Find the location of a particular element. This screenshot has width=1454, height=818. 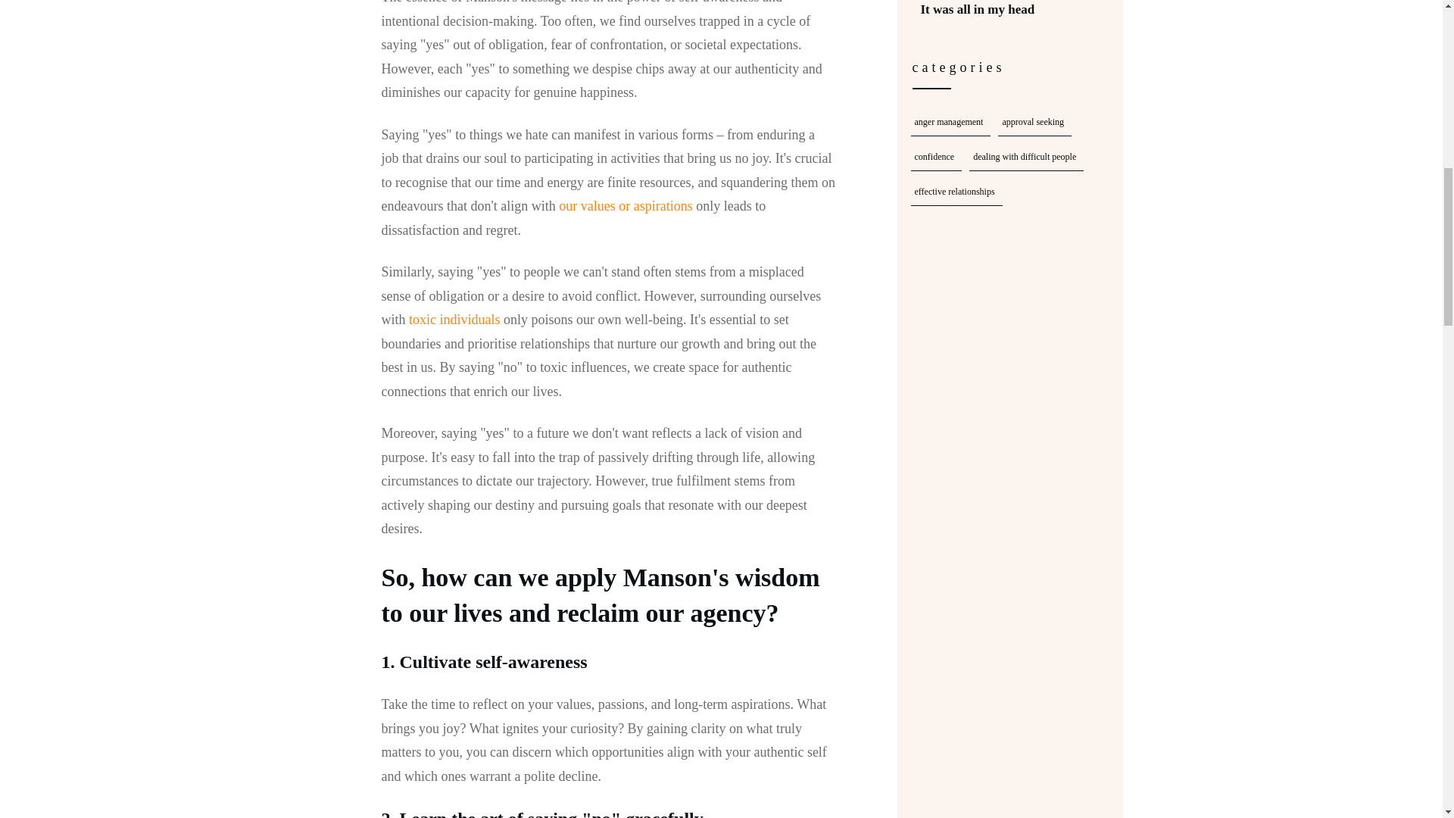

It was all in my head is located at coordinates (978, 9).